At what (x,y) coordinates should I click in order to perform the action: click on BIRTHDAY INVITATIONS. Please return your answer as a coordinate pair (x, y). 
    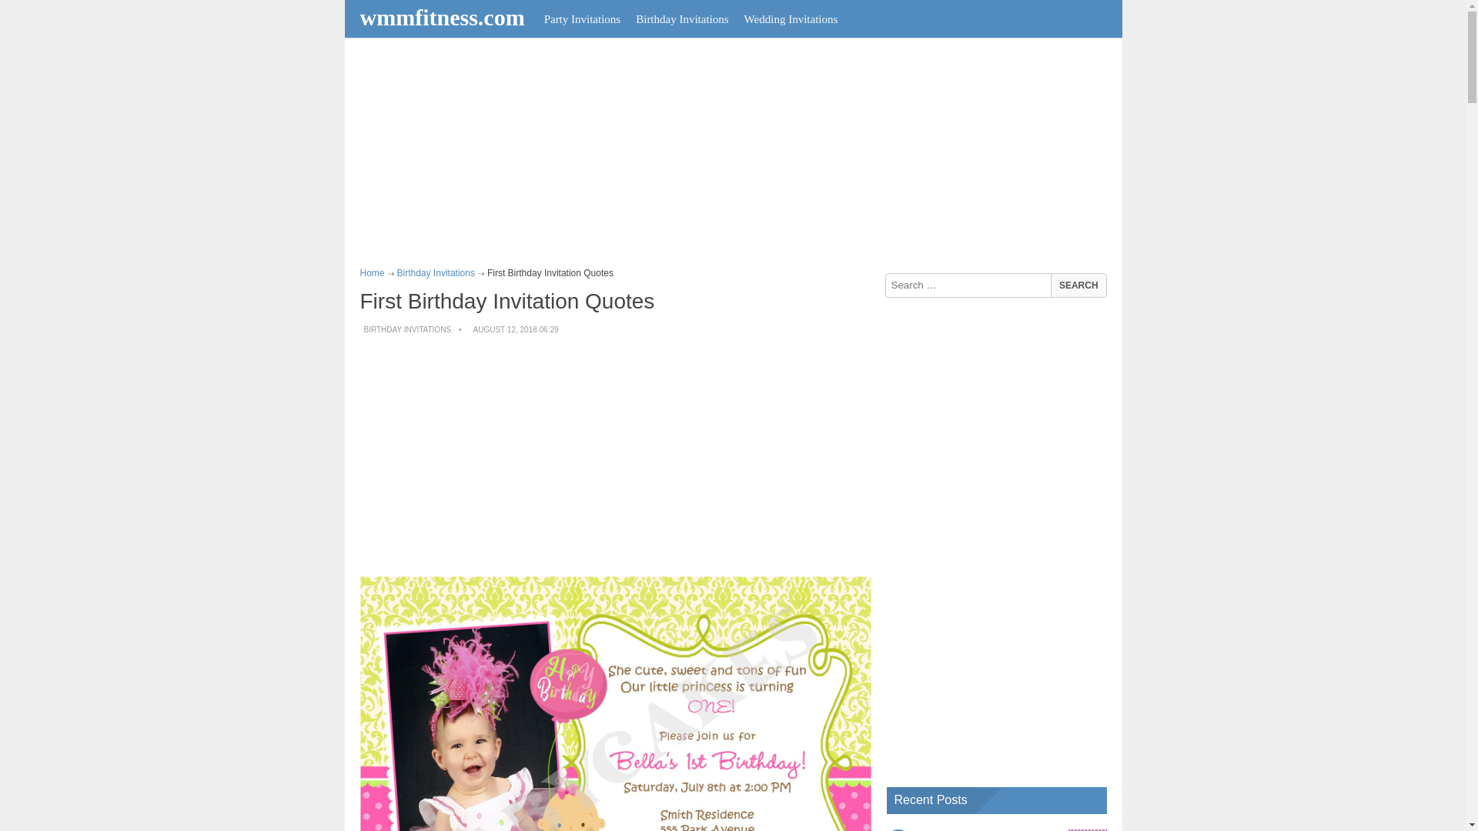
    Looking at the image, I should click on (406, 329).